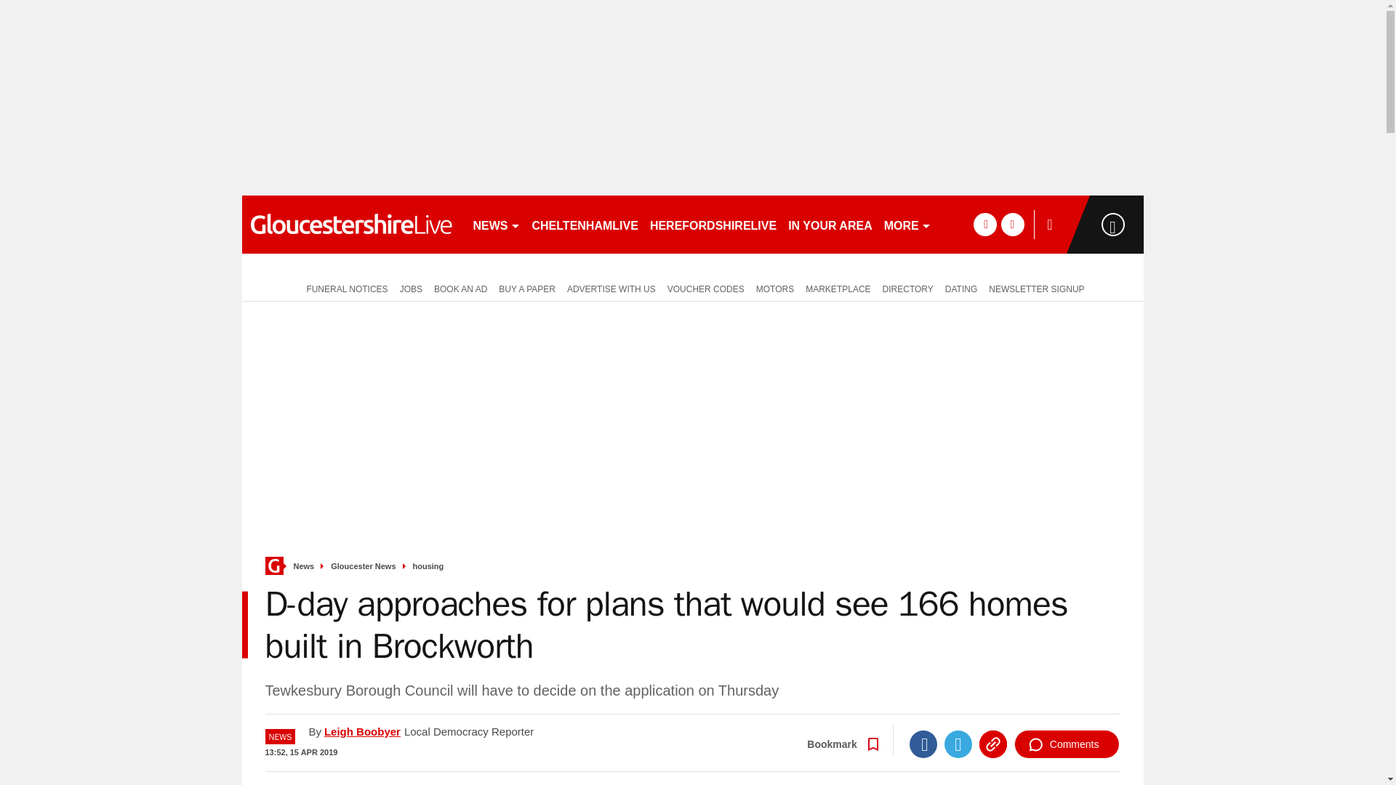  I want to click on twitter, so click(1012, 224).